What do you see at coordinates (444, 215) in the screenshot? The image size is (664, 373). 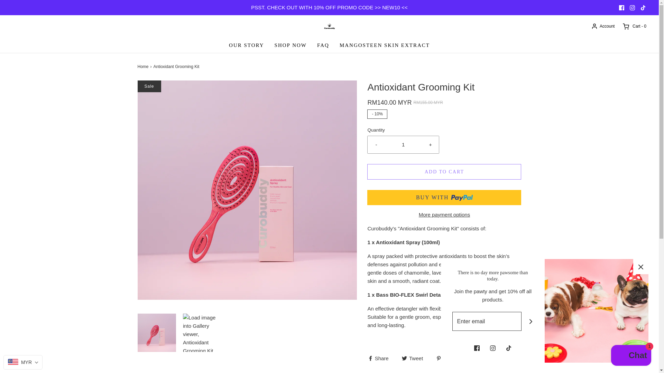 I see `More payment options` at bounding box center [444, 215].